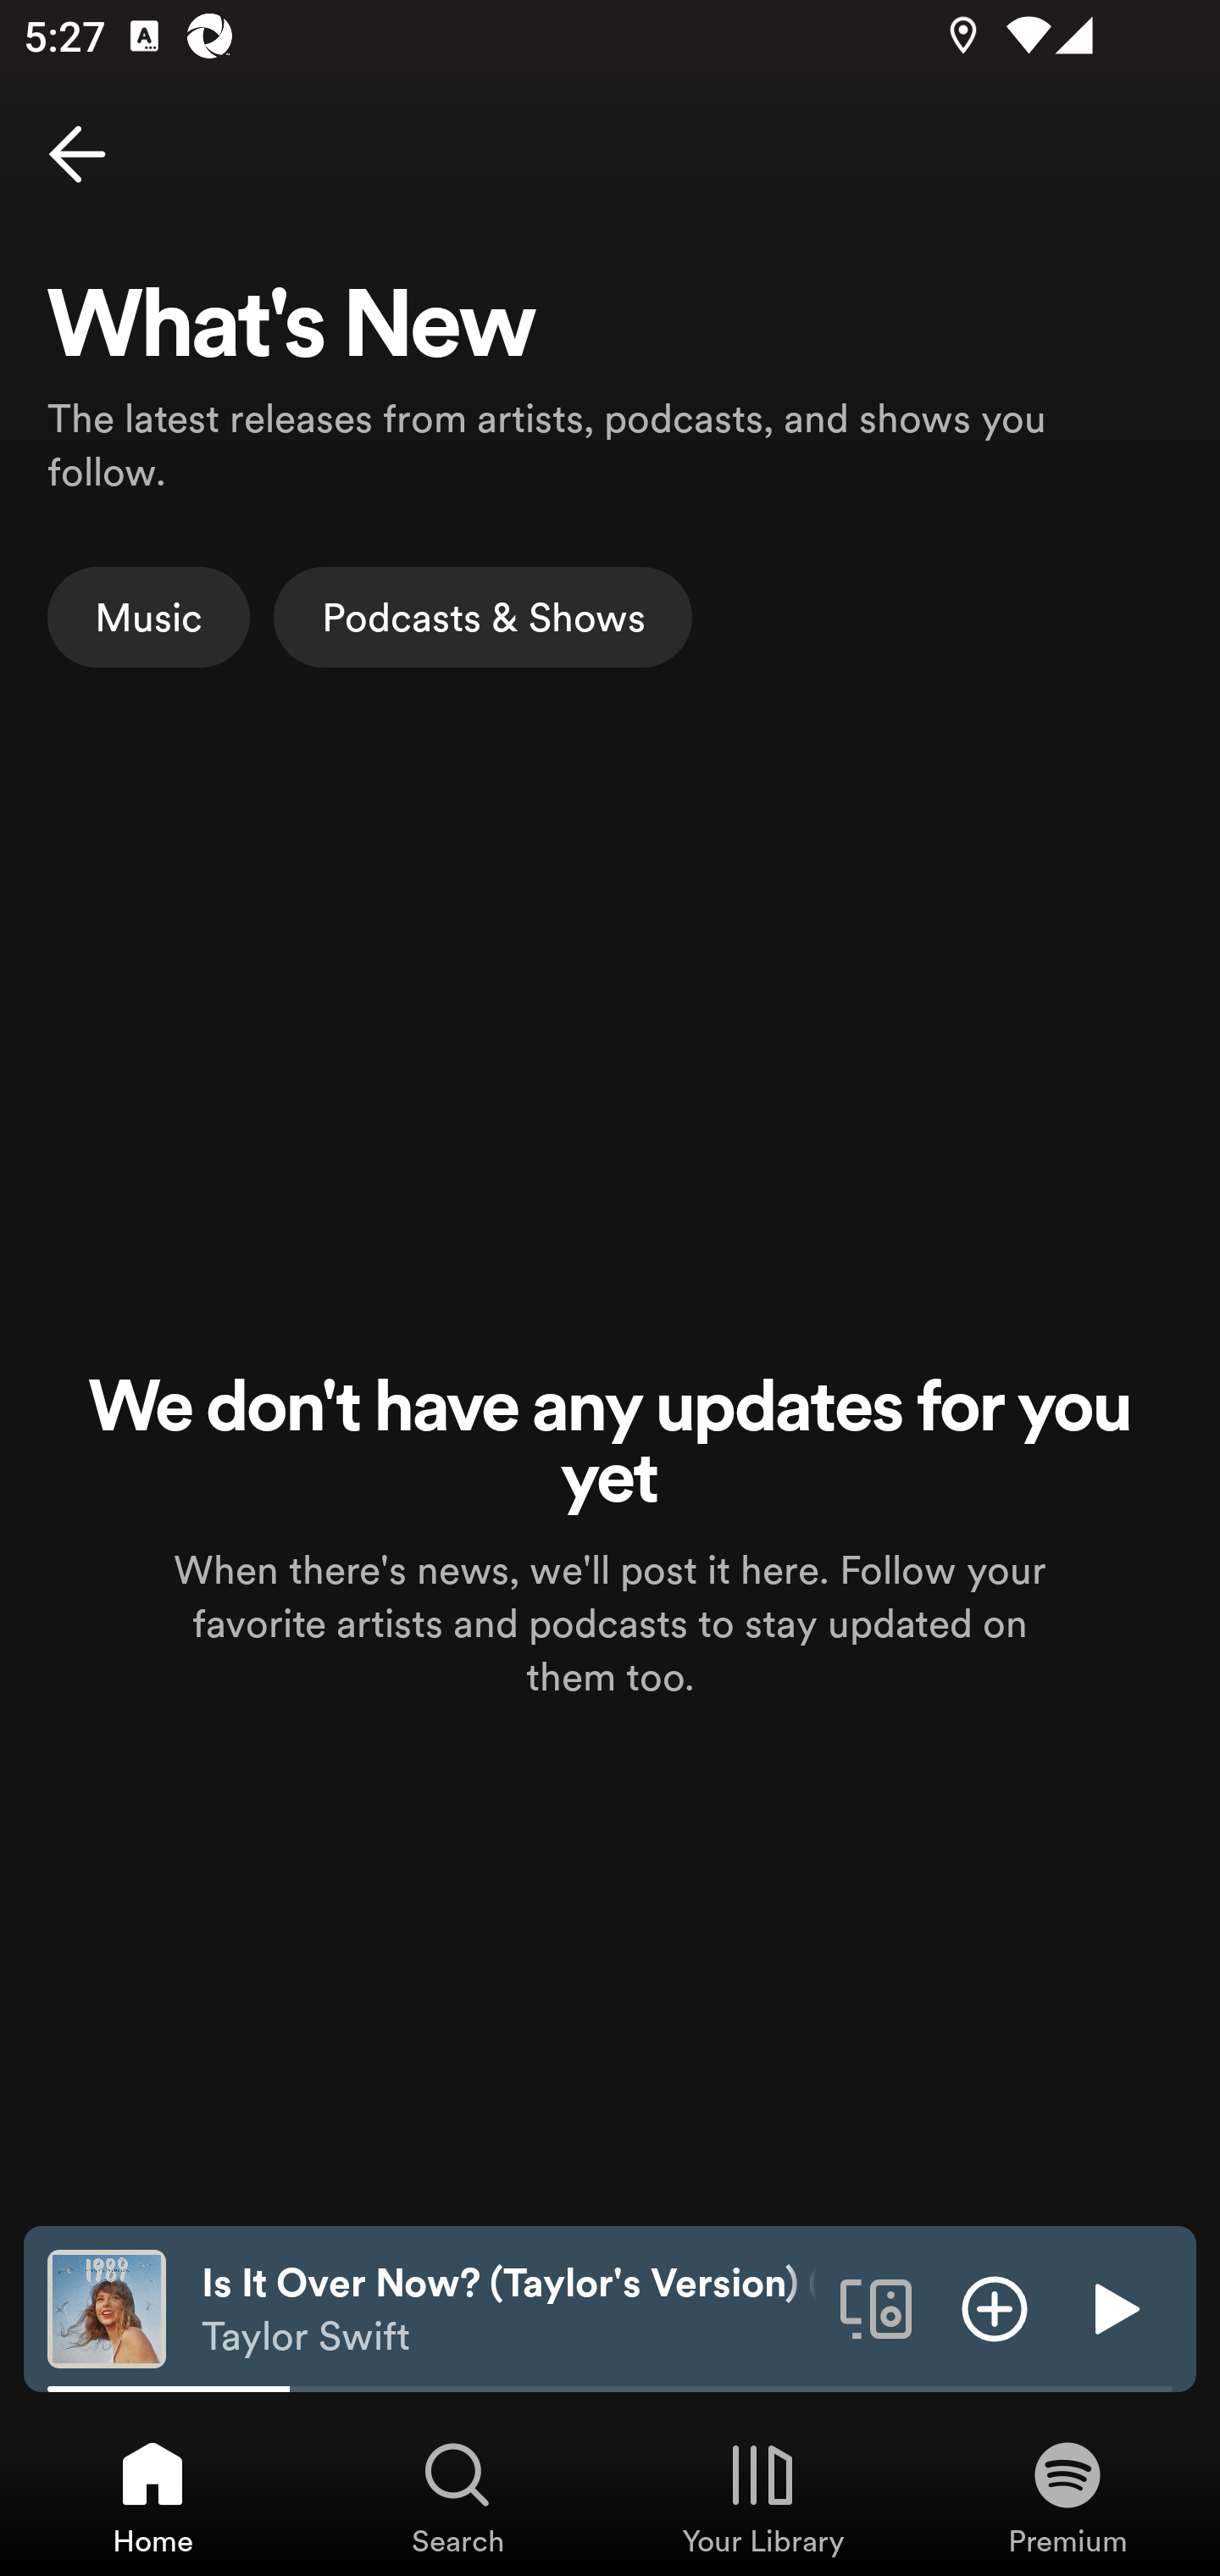  Describe the element at coordinates (482, 617) in the screenshot. I see `Podcasts and Shows; show only Podcasts and Shows` at that location.